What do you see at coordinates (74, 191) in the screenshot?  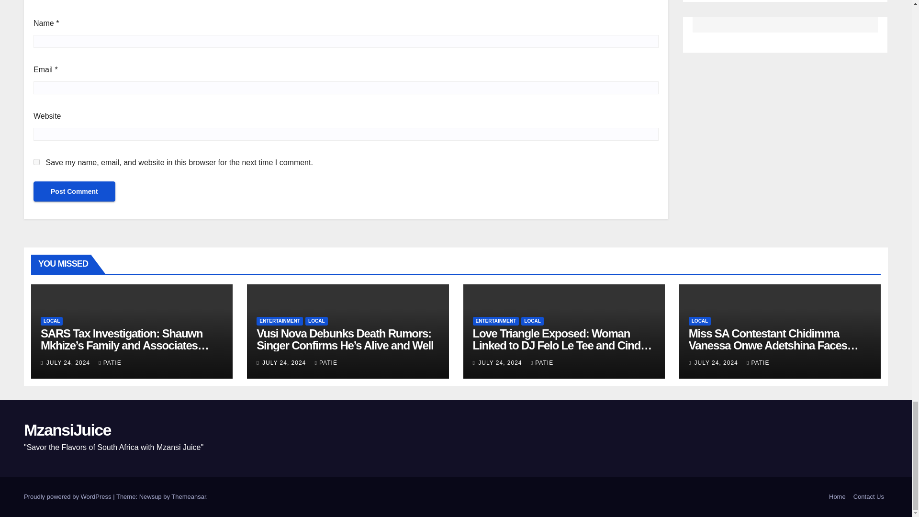 I see `Post Comment` at bounding box center [74, 191].